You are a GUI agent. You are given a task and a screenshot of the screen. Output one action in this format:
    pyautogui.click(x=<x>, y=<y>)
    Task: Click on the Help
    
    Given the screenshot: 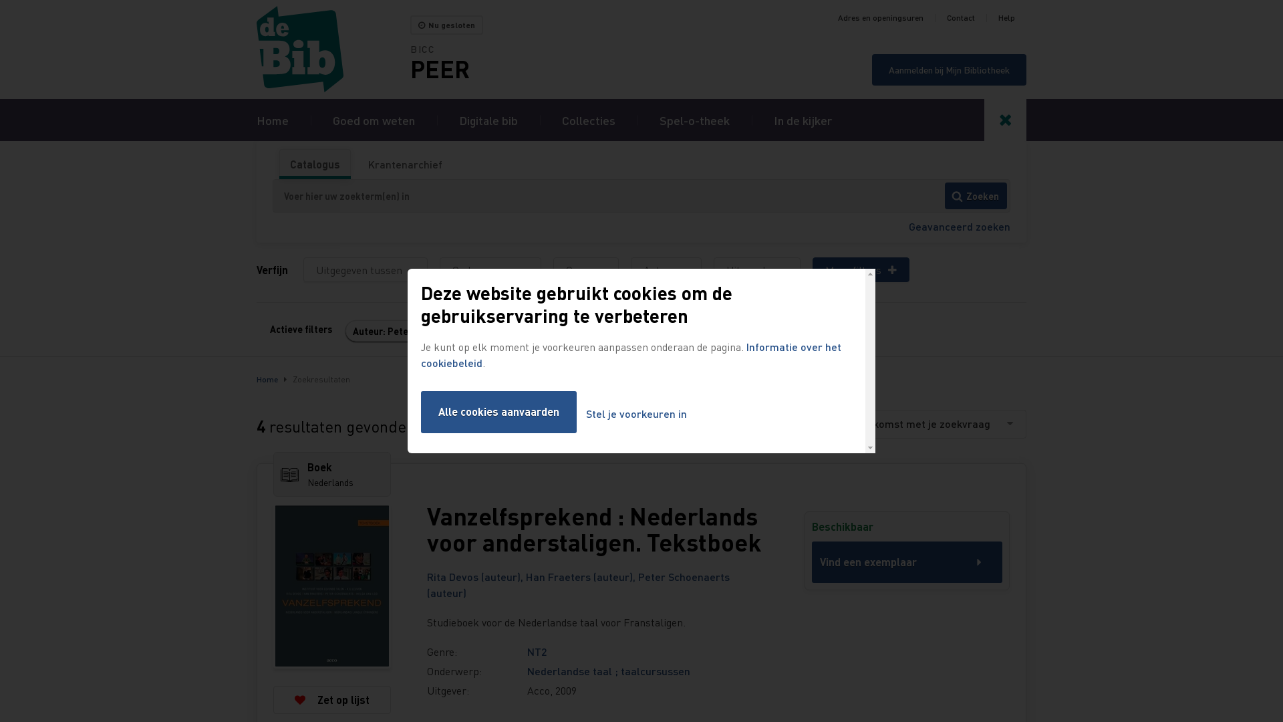 What is the action you would take?
    pyautogui.click(x=1006, y=18)
    